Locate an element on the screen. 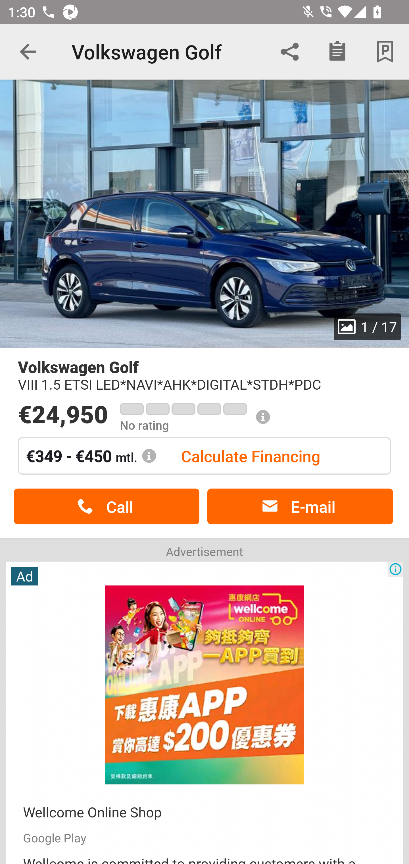  Call is located at coordinates (107, 506).